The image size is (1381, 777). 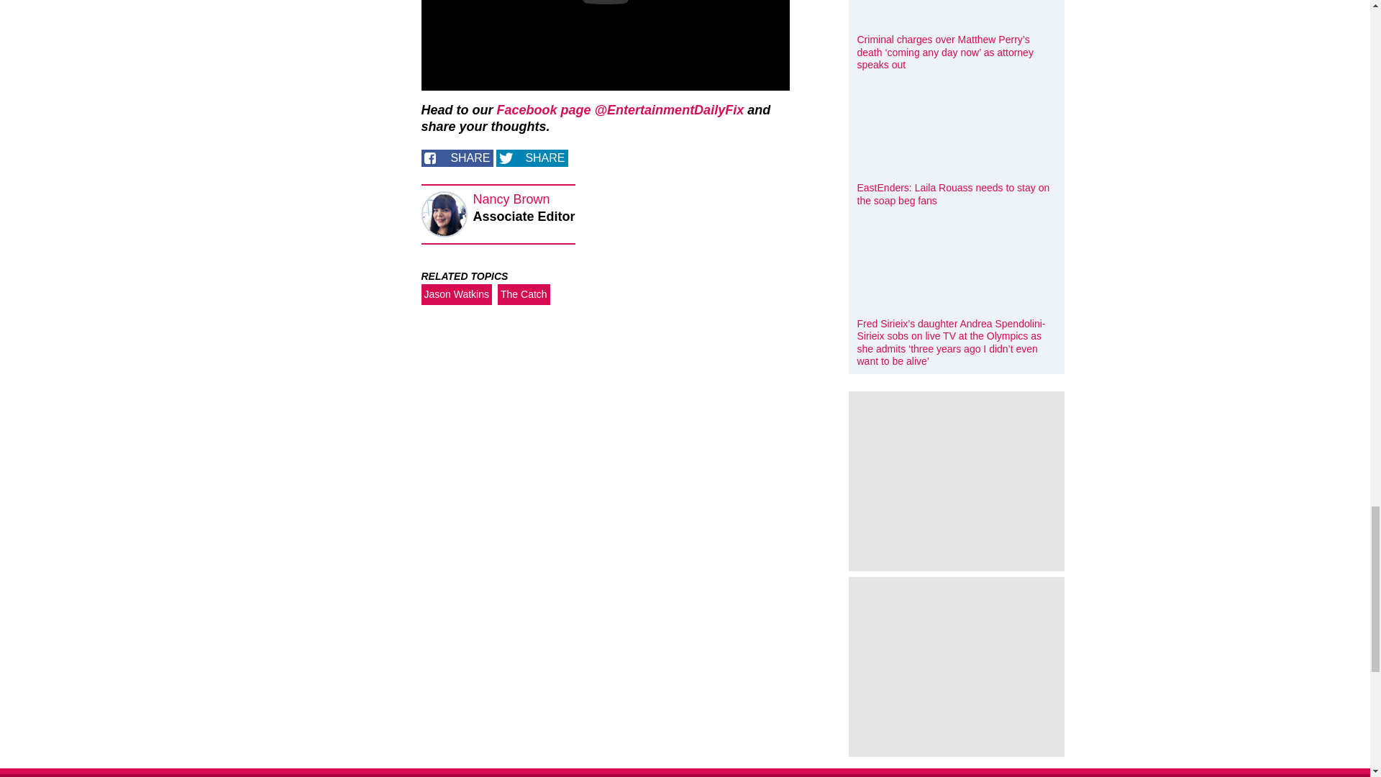 What do you see at coordinates (511, 199) in the screenshot?
I see `Nancy Brown` at bounding box center [511, 199].